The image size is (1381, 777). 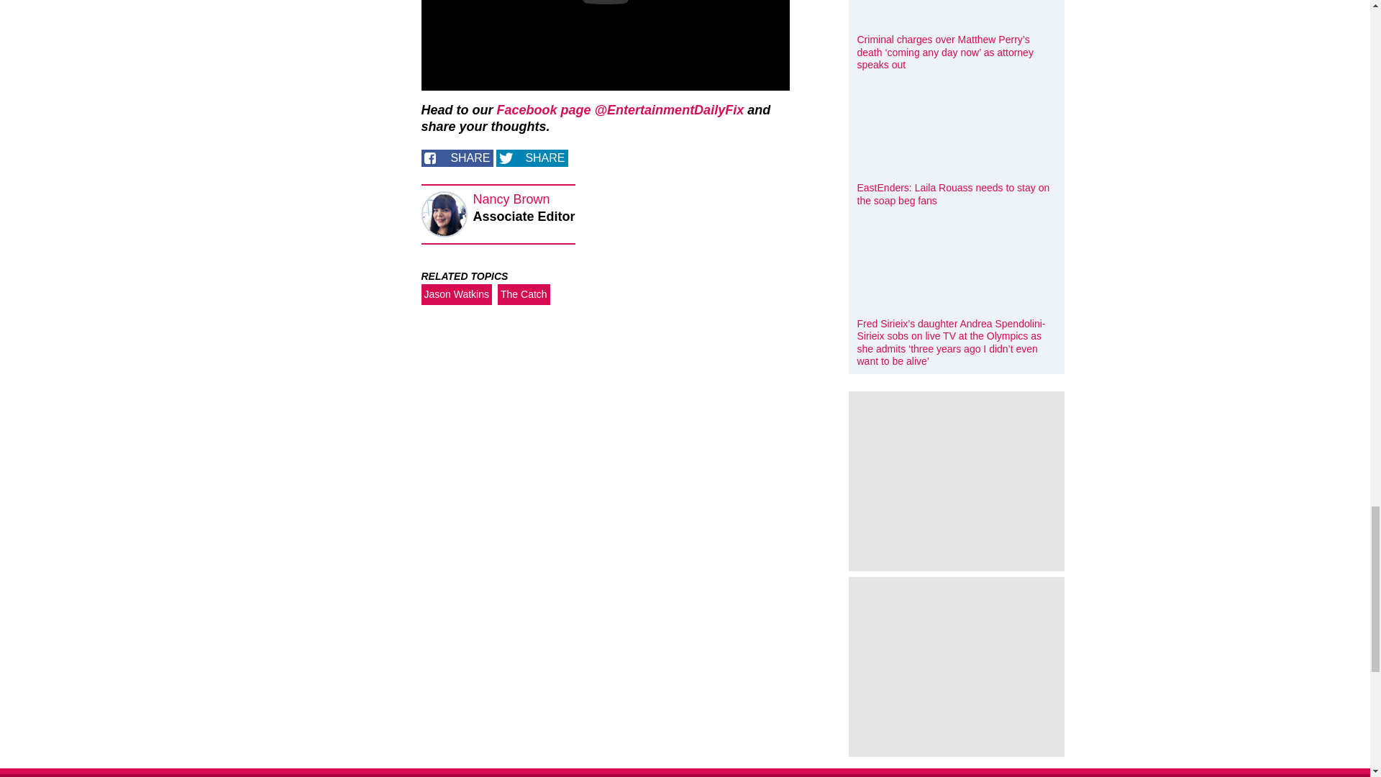 What do you see at coordinates (511, 199) in the screenshot?
I see `Nancy Brown` at bounding box center [511, 199].